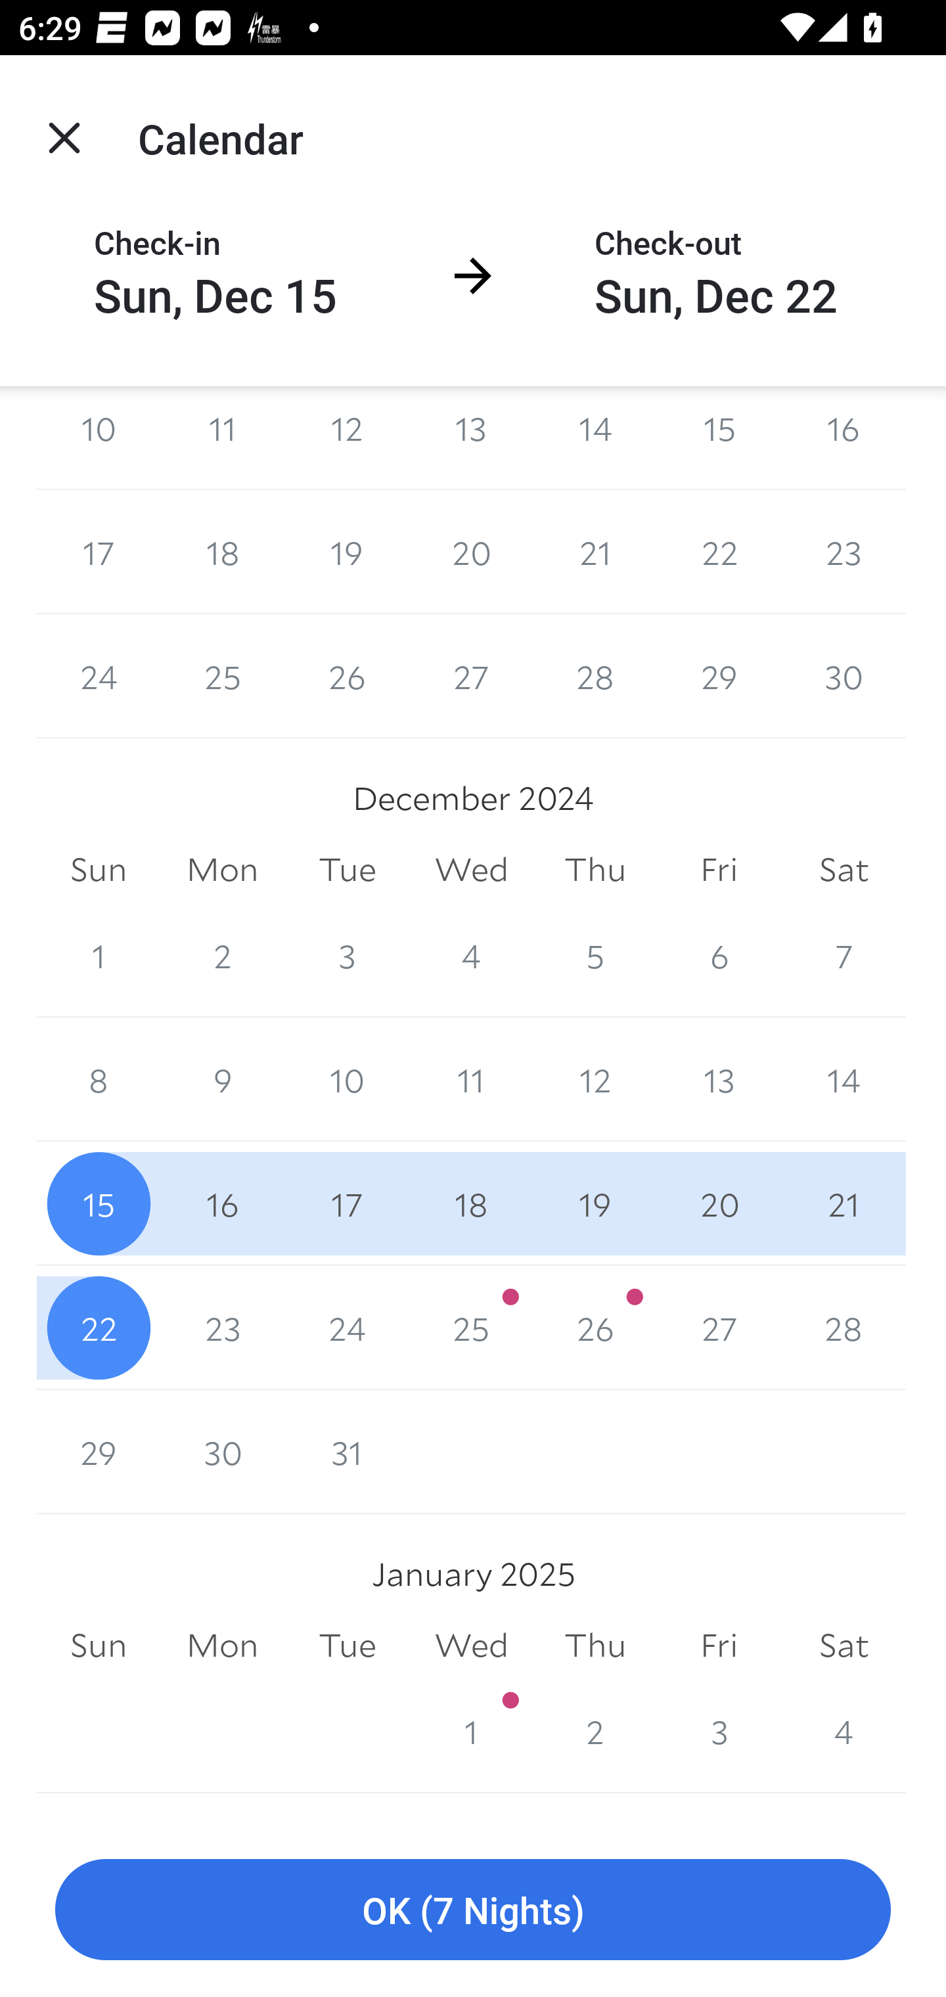 The height and width of the screenshot is (1997, 946). I want to click on Sun, so click(99, 869).